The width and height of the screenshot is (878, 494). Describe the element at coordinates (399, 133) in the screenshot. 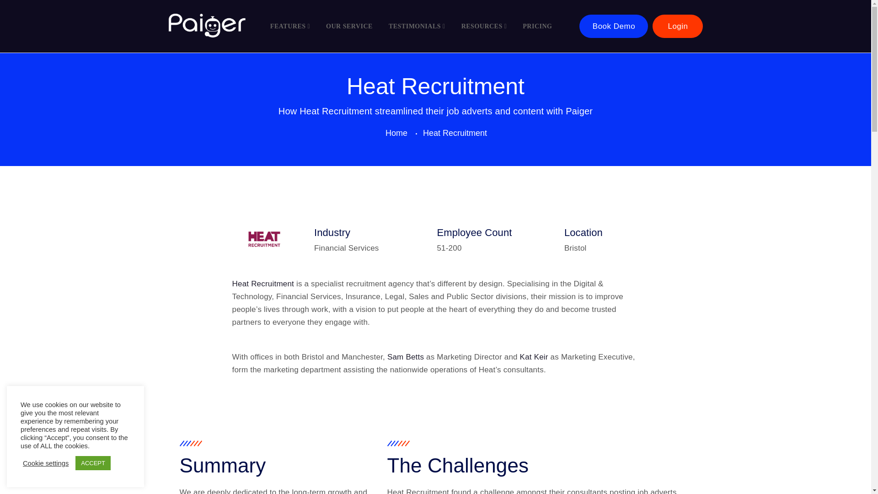

I see `Home` at that location.